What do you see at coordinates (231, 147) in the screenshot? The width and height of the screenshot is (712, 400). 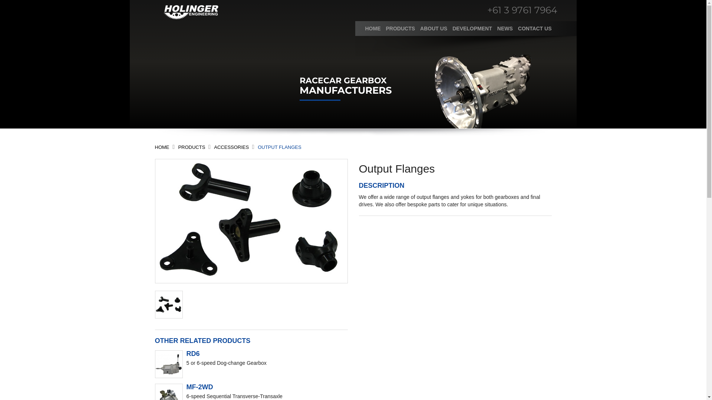 I see `ACCESSORIES` at bounding box center [231, 147].